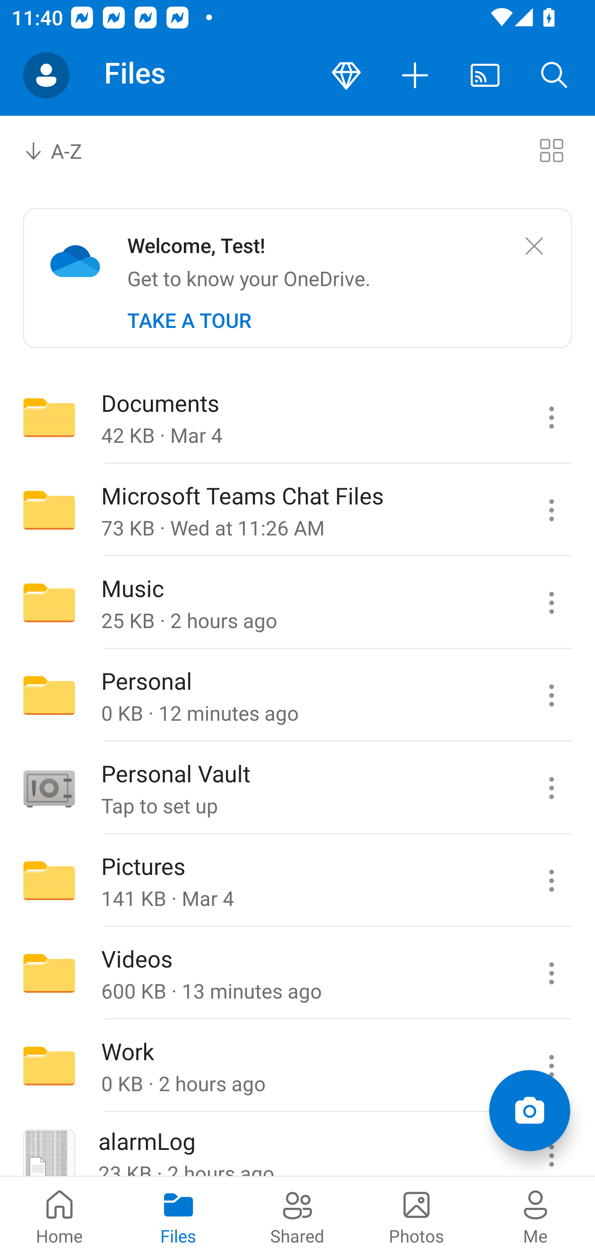  I want to click on Photos pivot Photos, so click(416, 1216).